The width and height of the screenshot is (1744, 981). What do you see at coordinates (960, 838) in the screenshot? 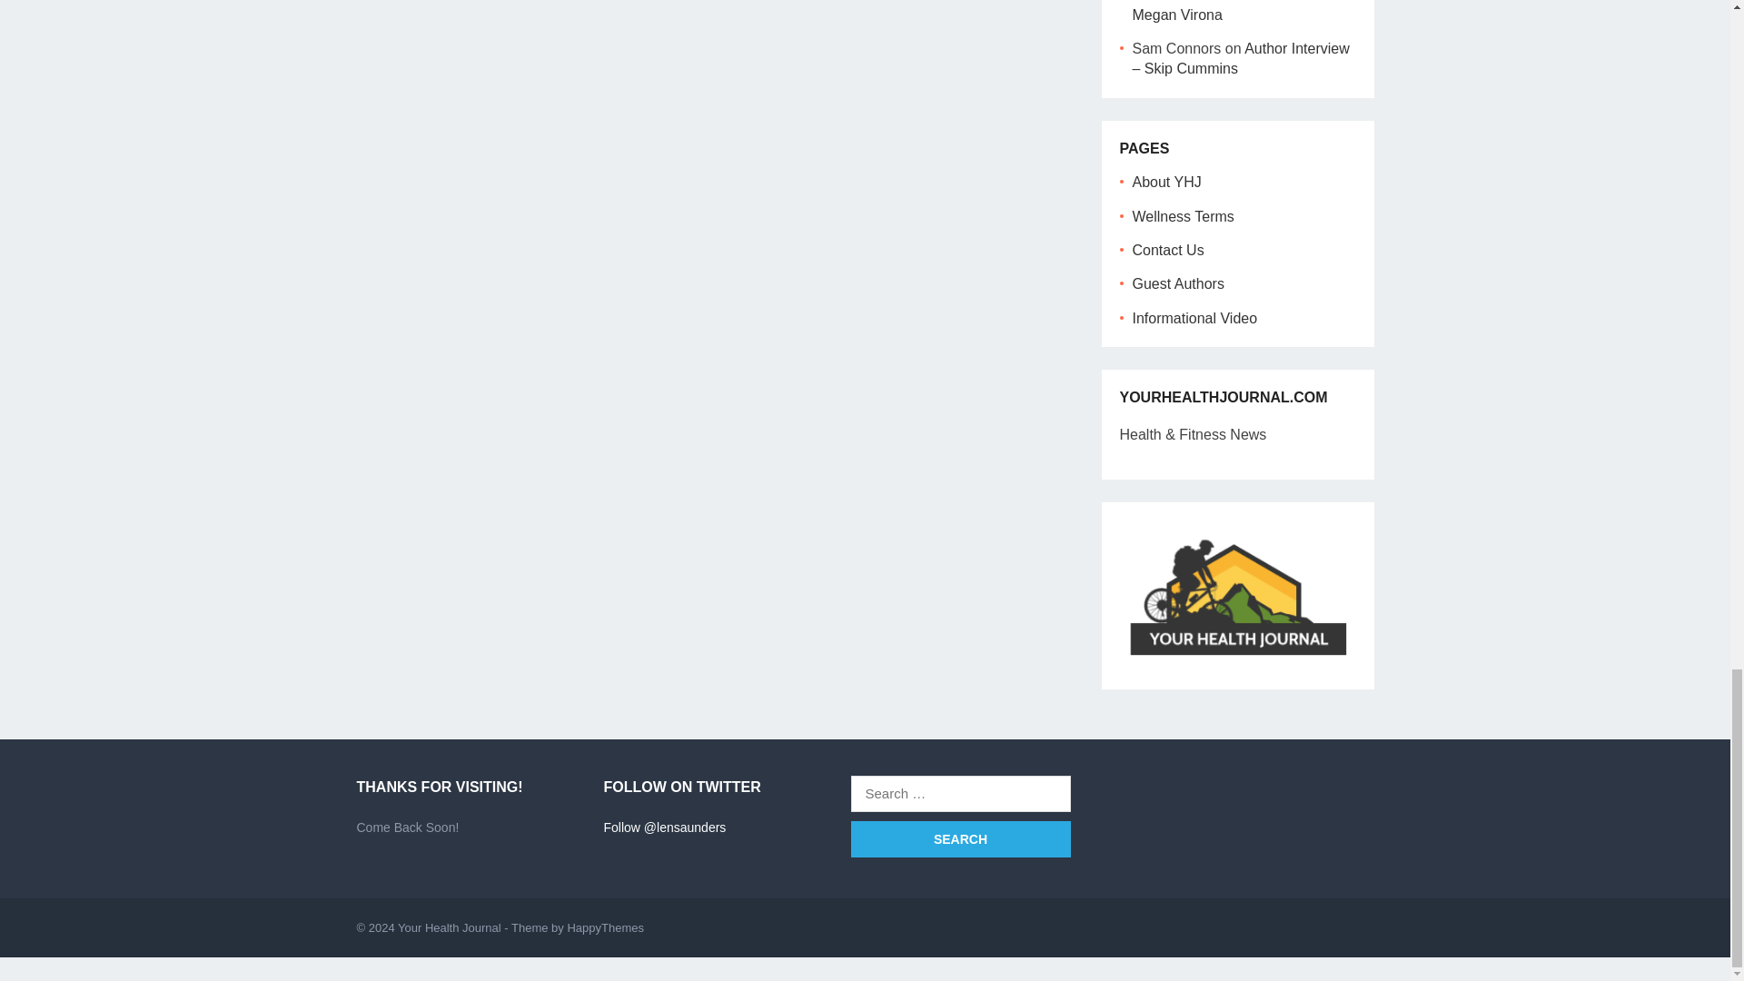
I see `Search` at bounding box center [960, 838].